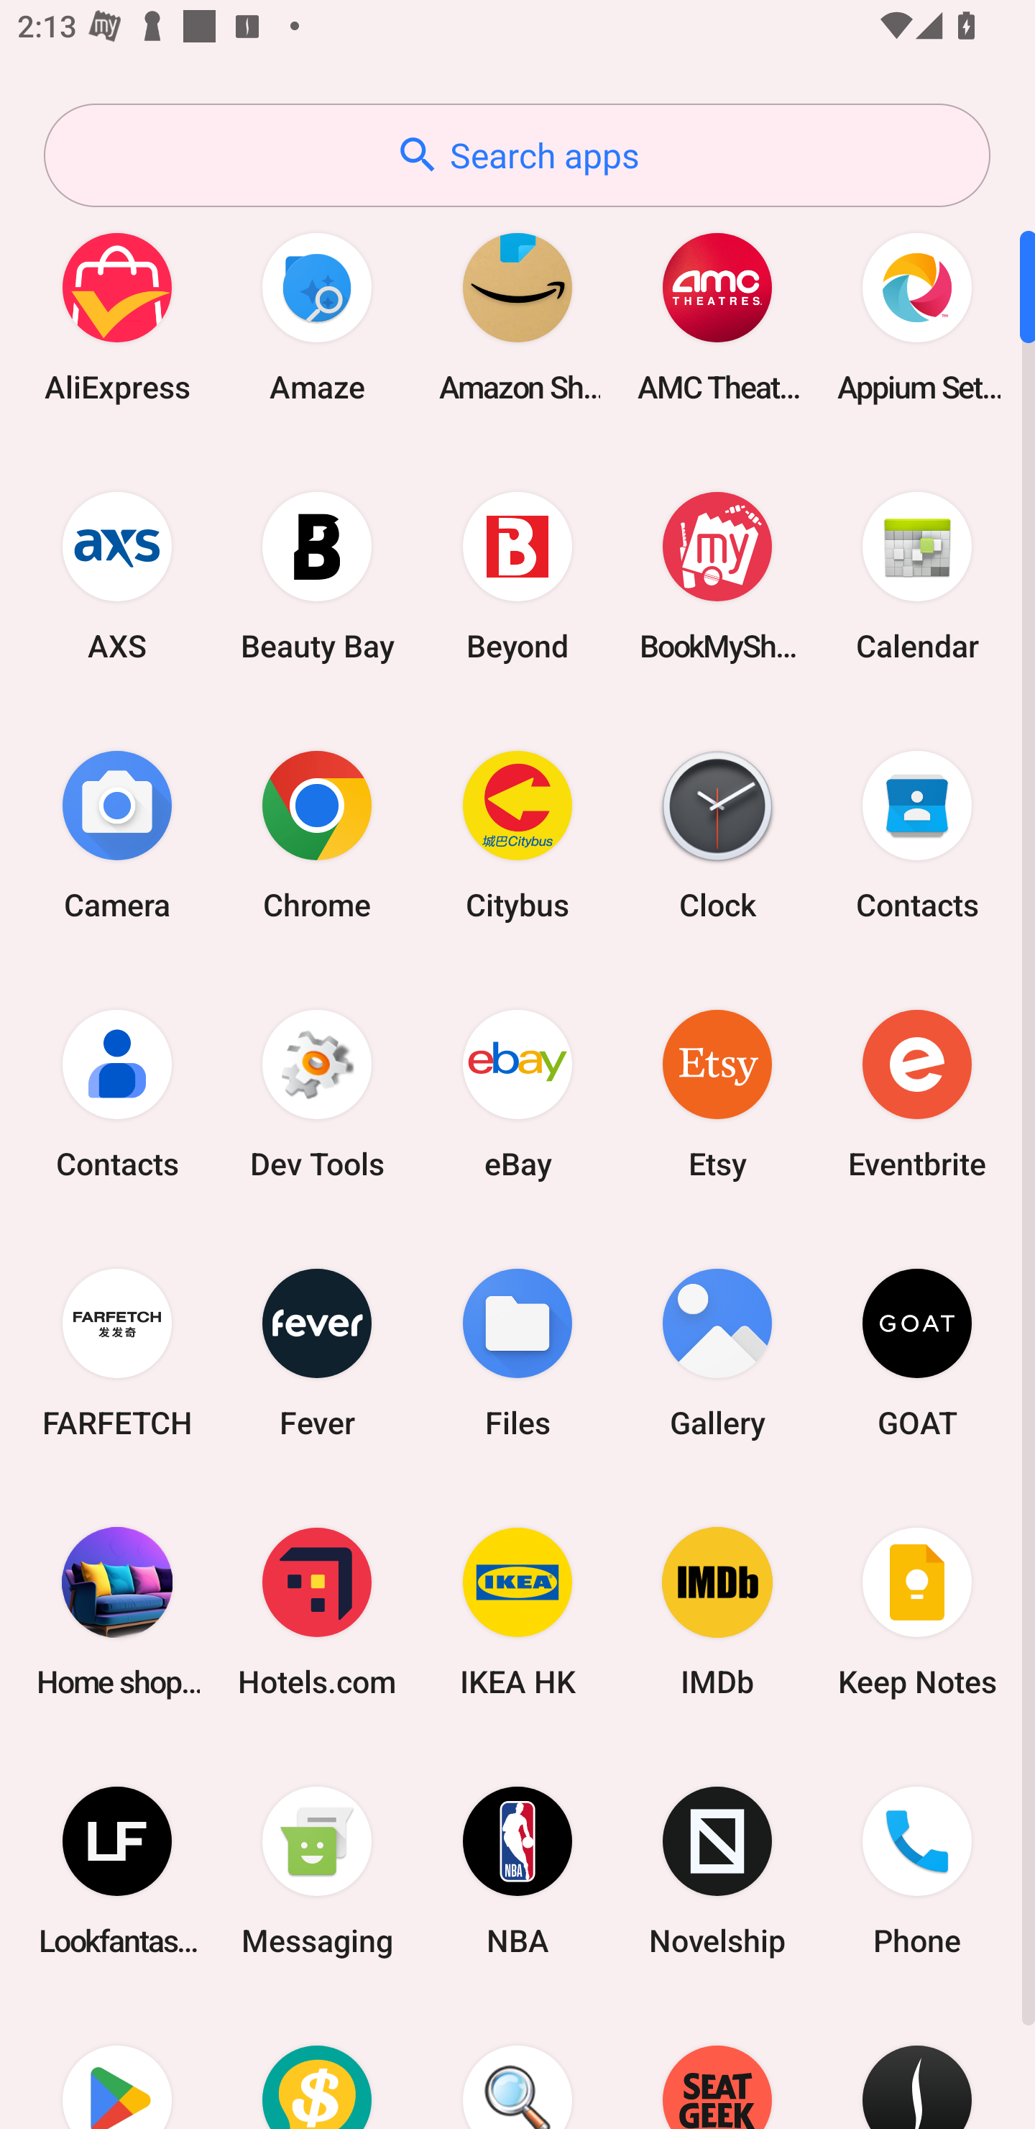 This screenshot has width=1035, height=2129. Describe the element at coordinates (717, 316) in the screenshot. I see `AMC Theatres` at that location.